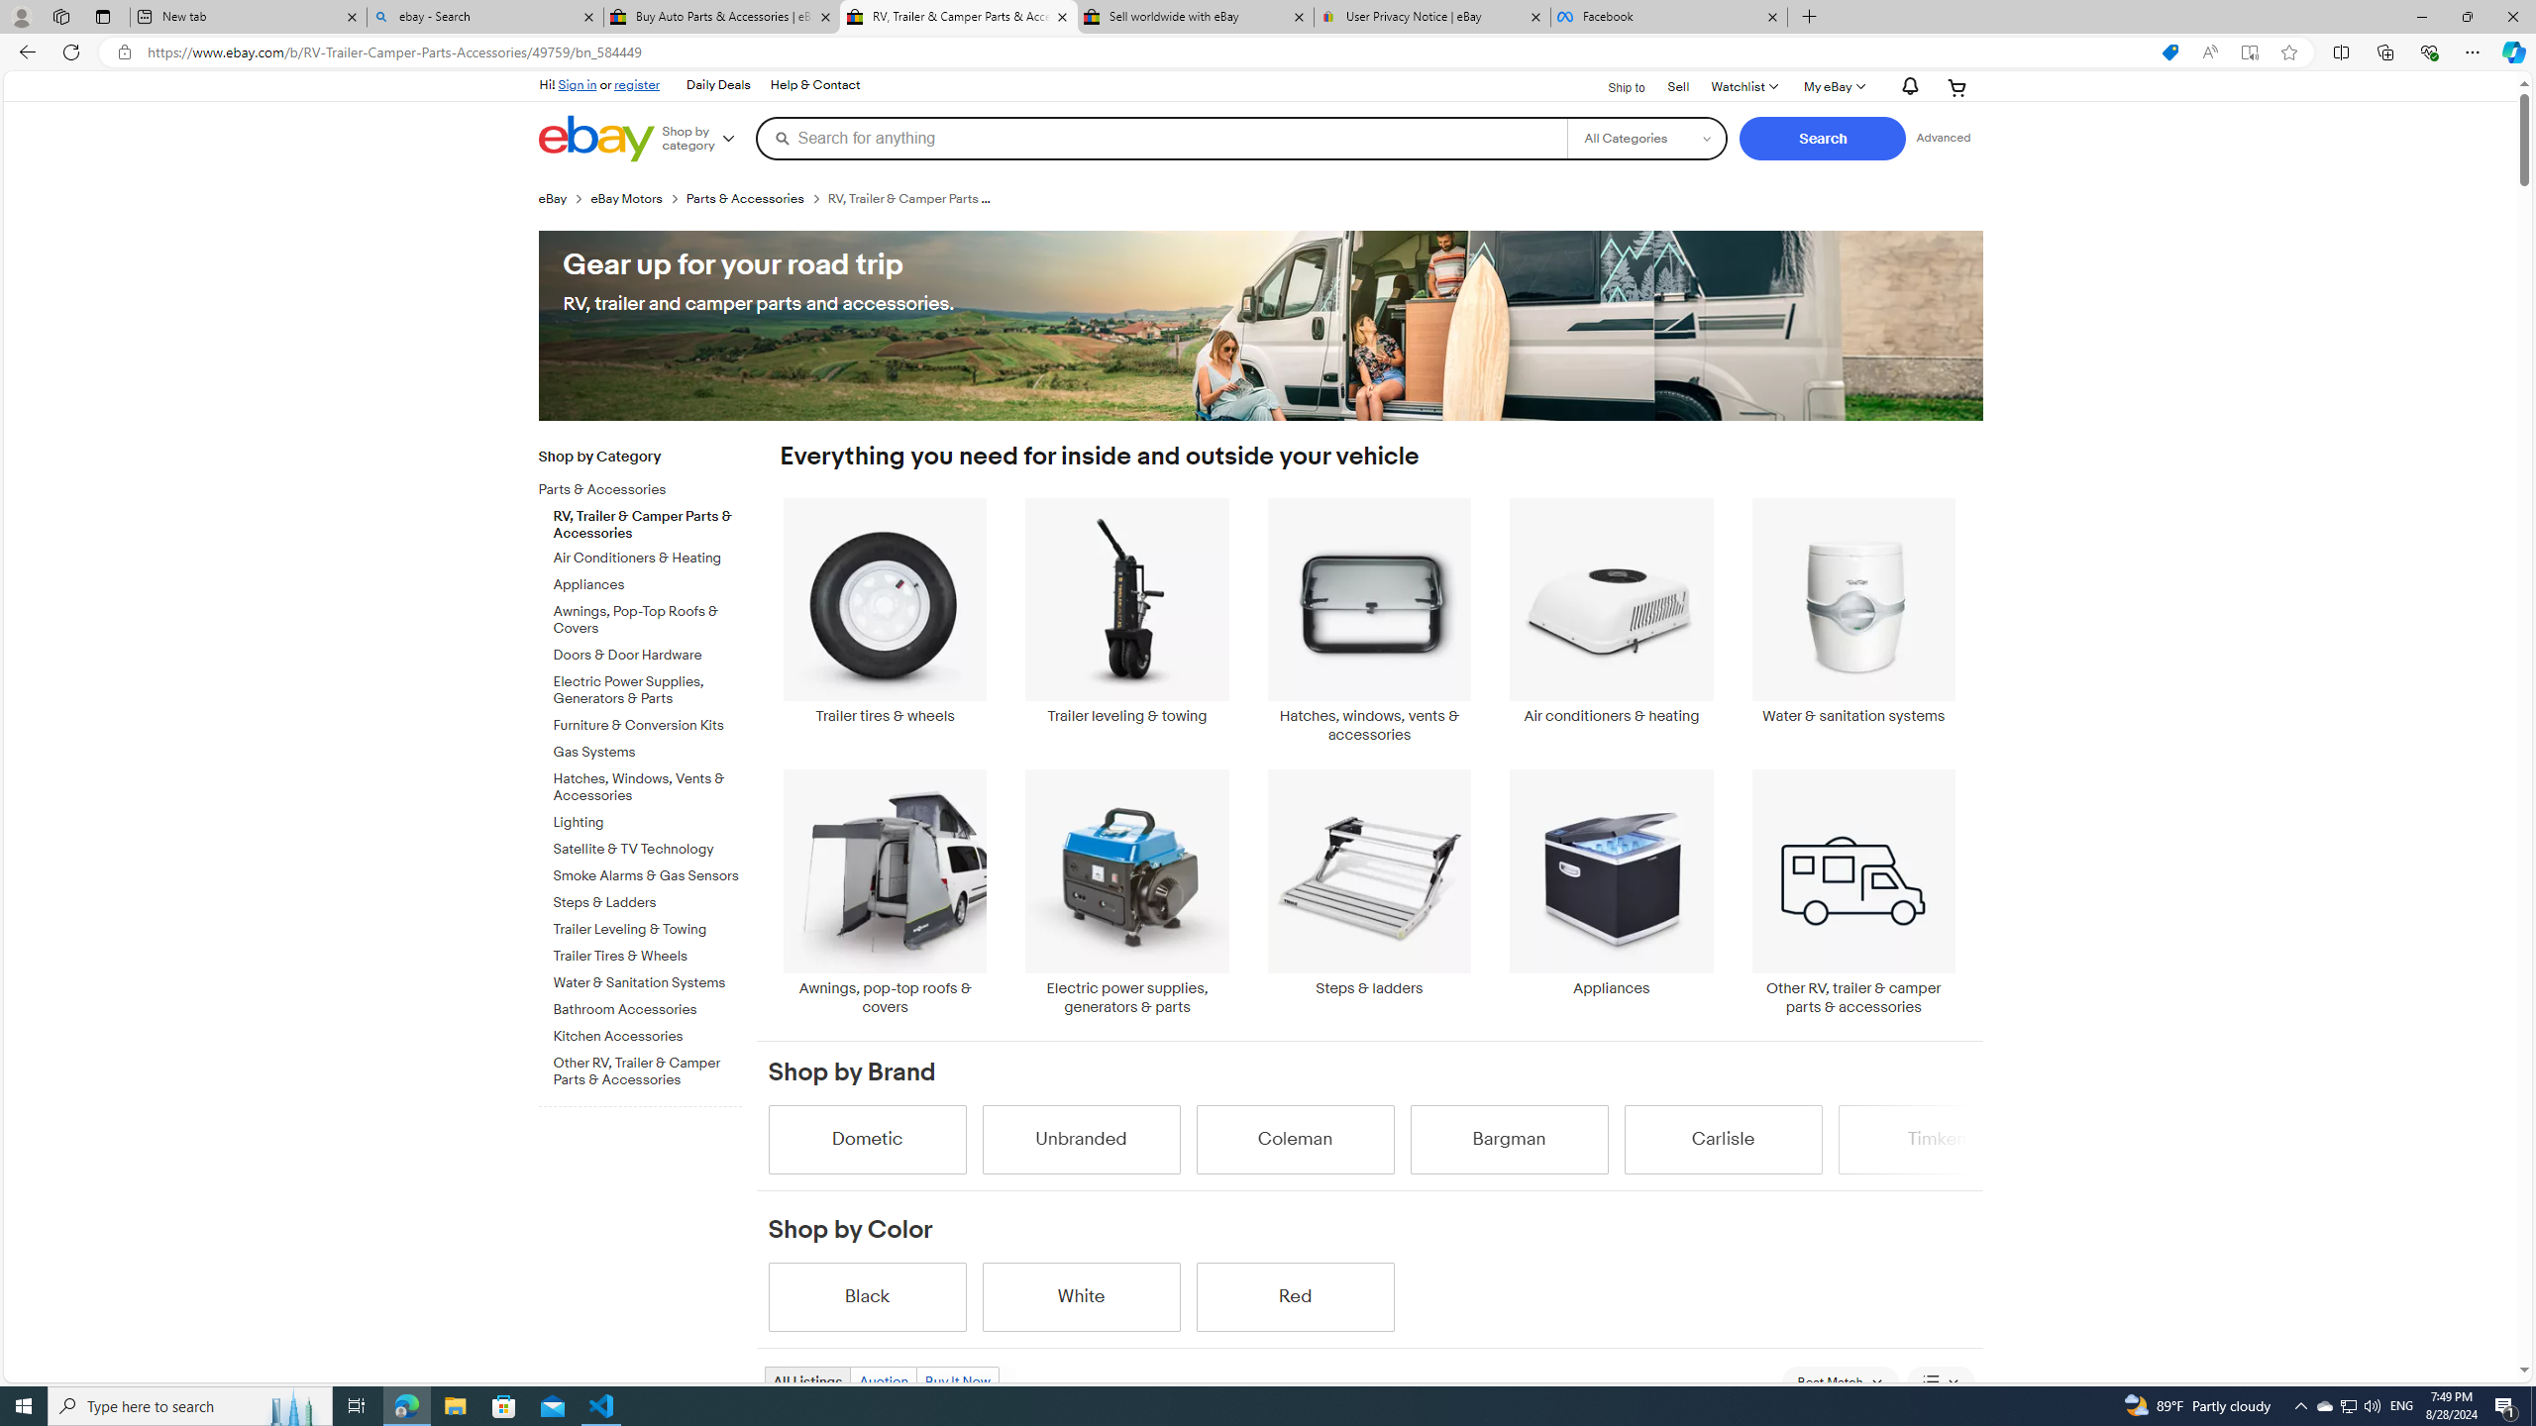  I want to click on Shop by category, so click(705, 139).